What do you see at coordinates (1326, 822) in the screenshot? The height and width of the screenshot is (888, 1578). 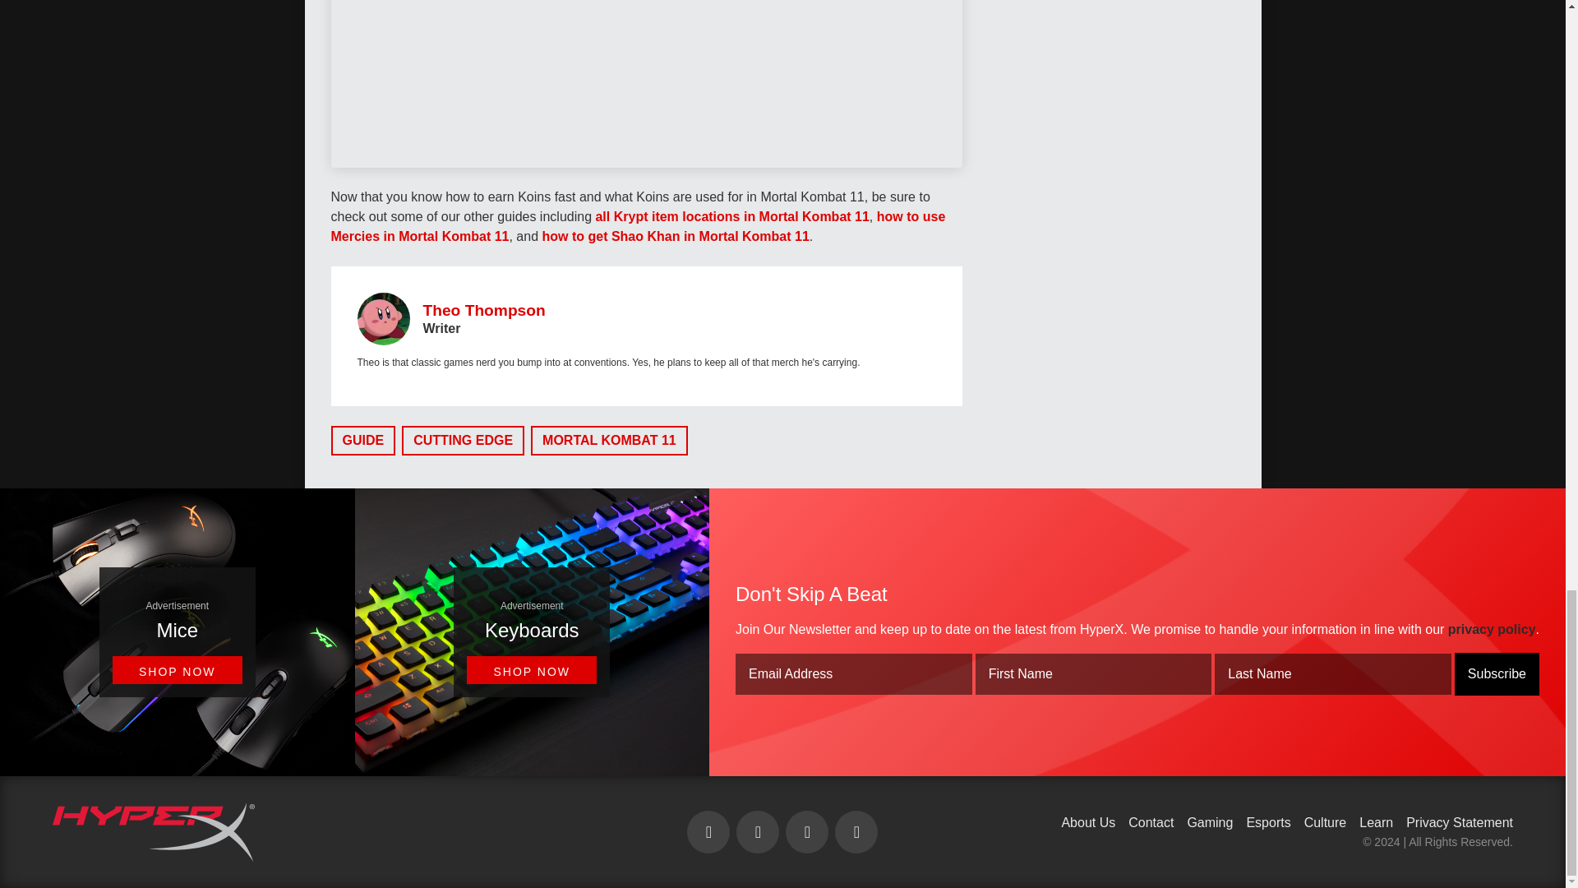 I see `Culture` at bounding box center [1326, 822].